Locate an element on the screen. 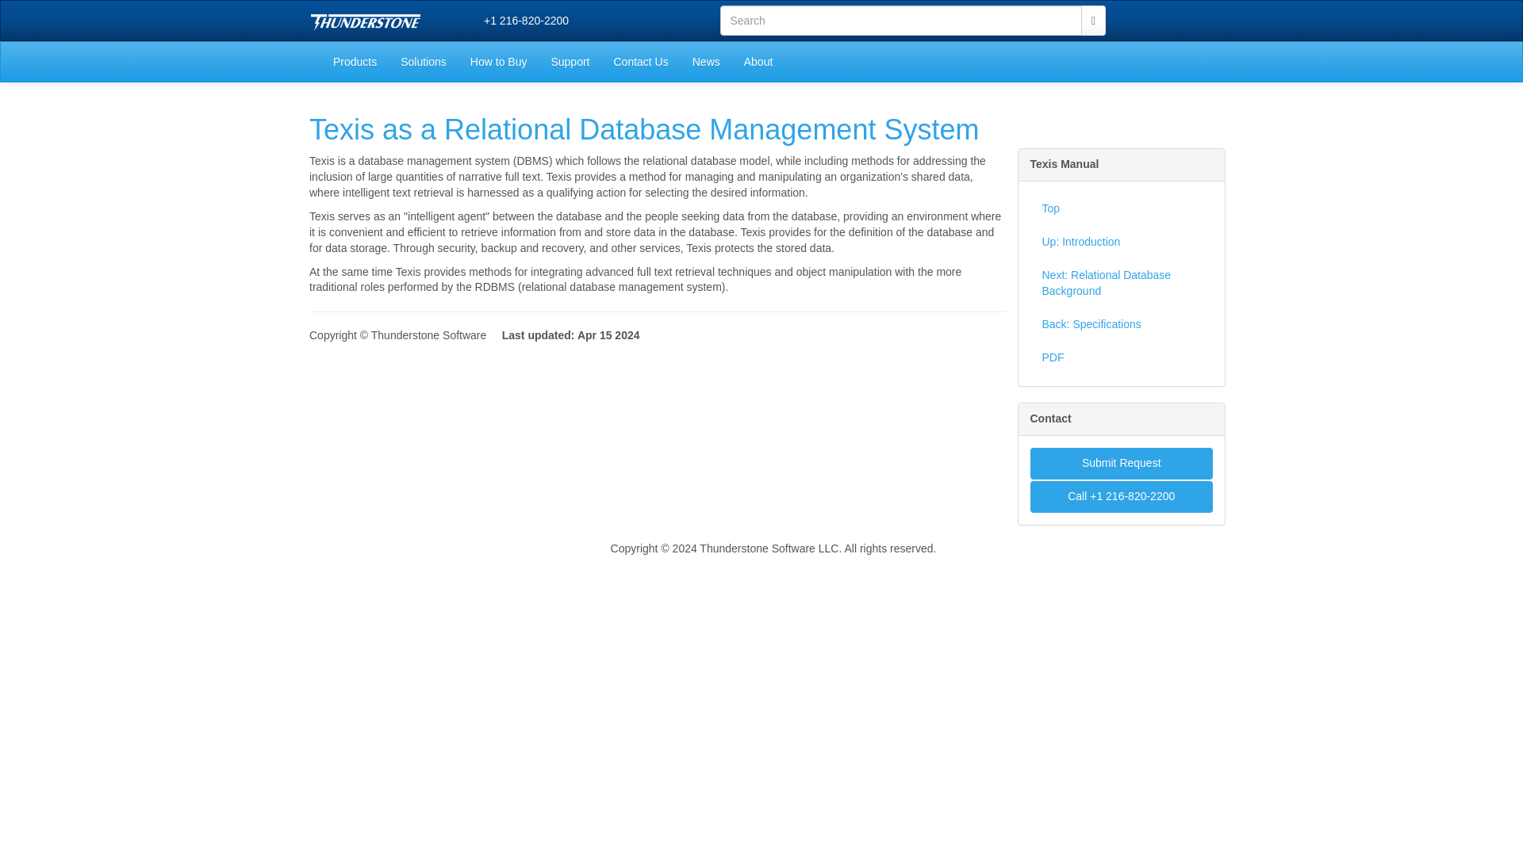 Image resolution: width=1523 pixels, height=856 pixels. Up: Introduction is located at coordinates (1120, 243).